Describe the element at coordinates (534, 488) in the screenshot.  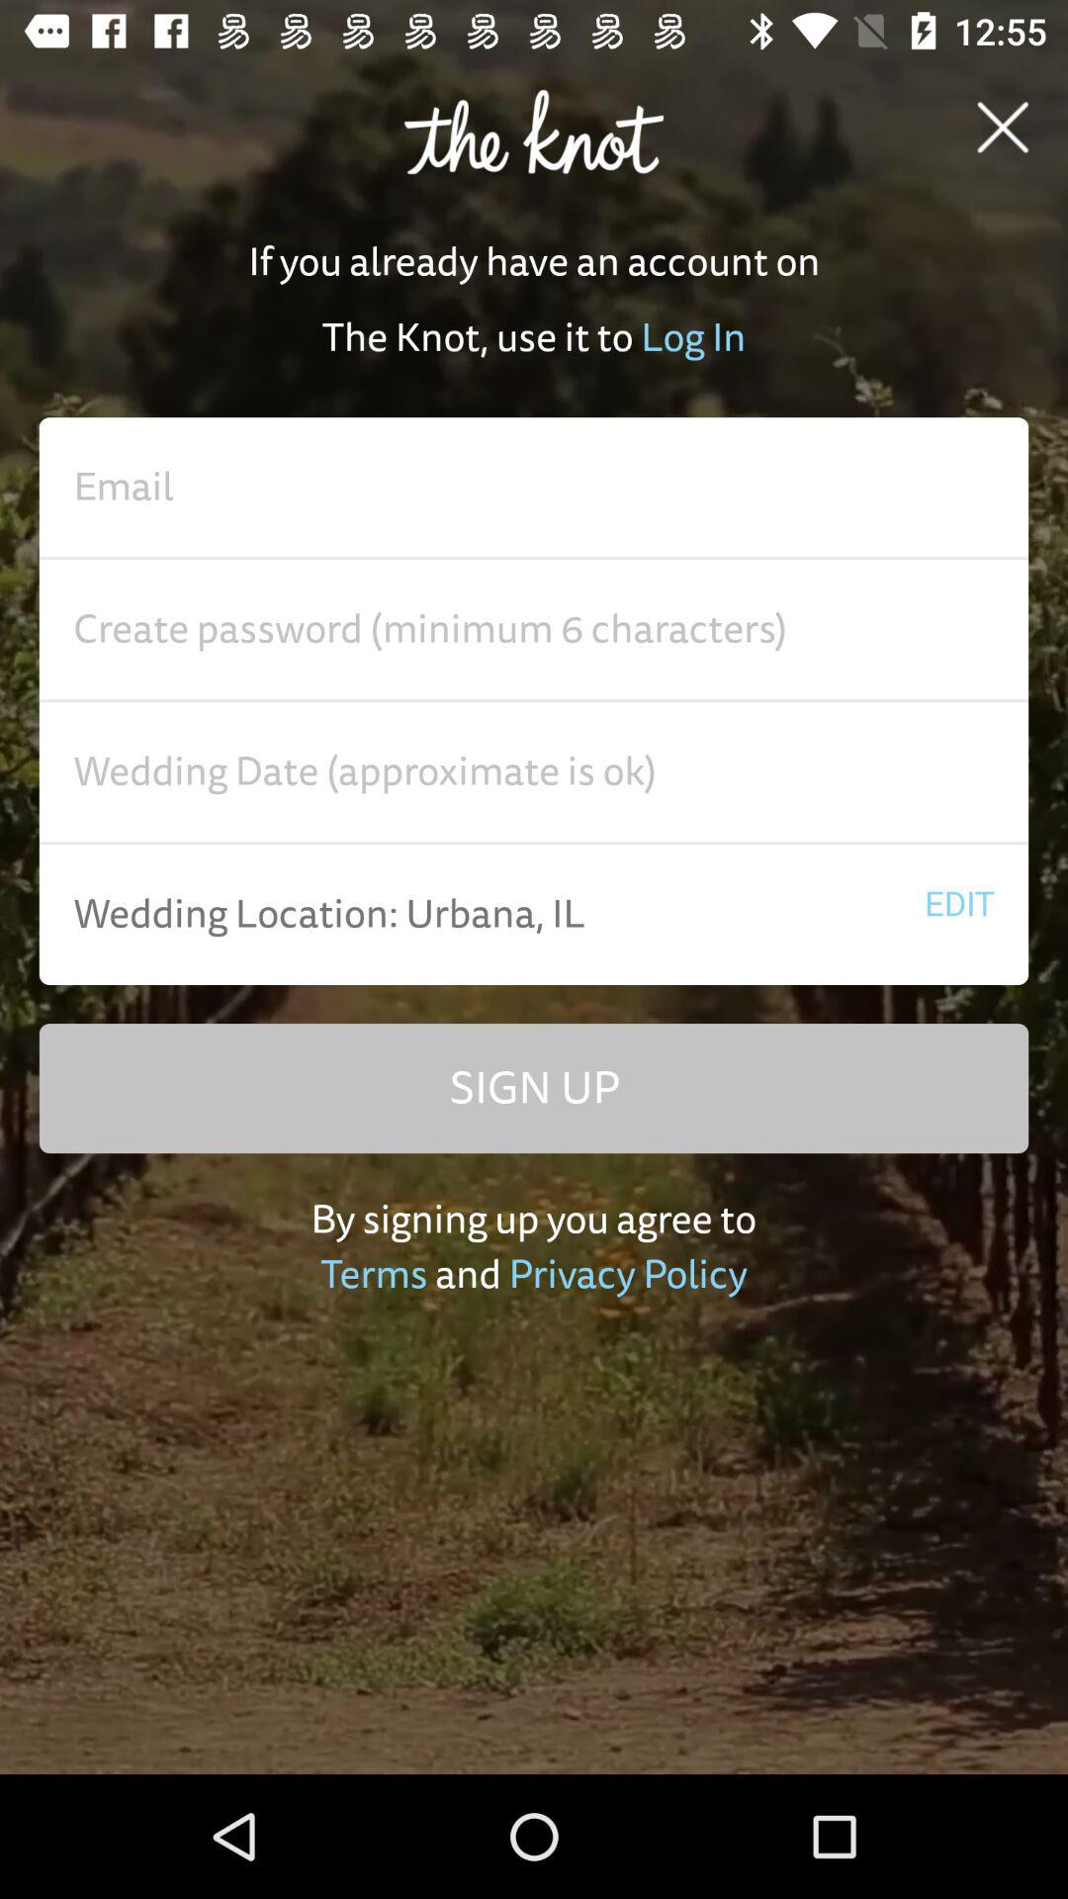
I see `click to enter email` at that location.